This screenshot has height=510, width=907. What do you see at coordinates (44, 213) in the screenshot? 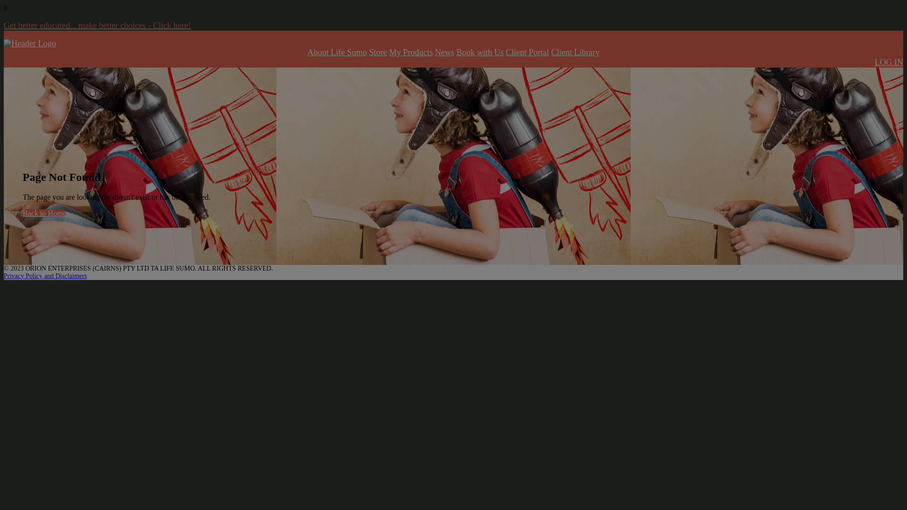
I see `Back to Home` at bounding box center [44, 213].